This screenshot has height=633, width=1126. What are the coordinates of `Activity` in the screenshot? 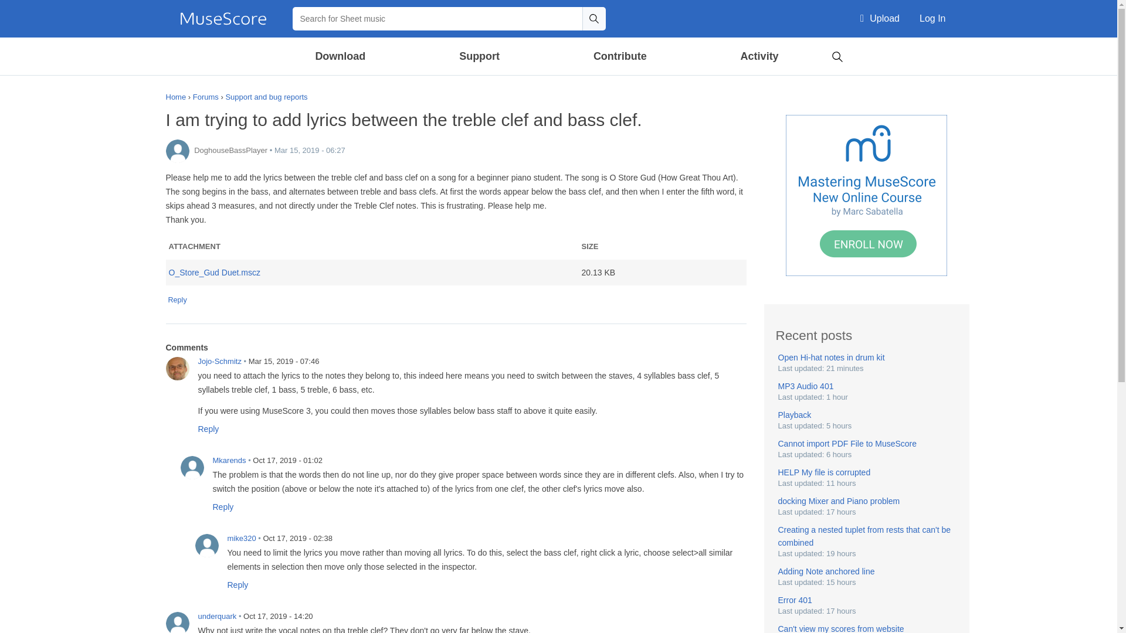 It's located at (759, 56).